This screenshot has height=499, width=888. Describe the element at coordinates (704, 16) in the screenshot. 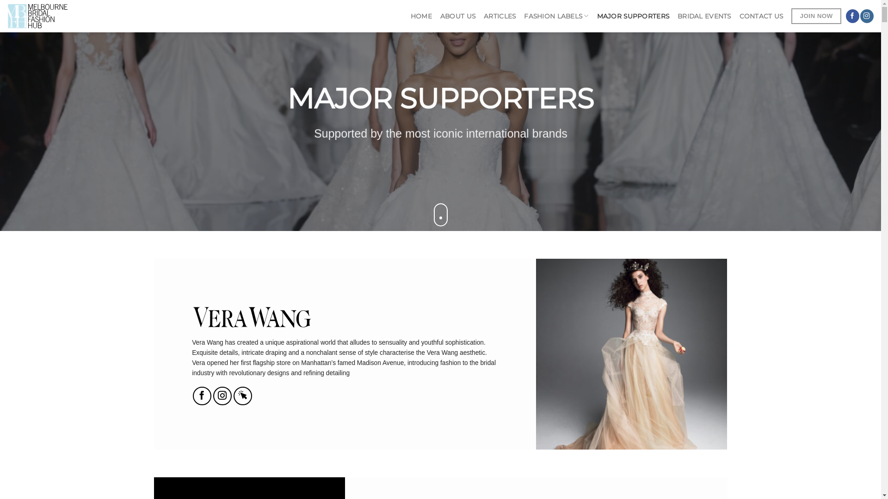

I see `BRIDAL EVENTS` at that location.